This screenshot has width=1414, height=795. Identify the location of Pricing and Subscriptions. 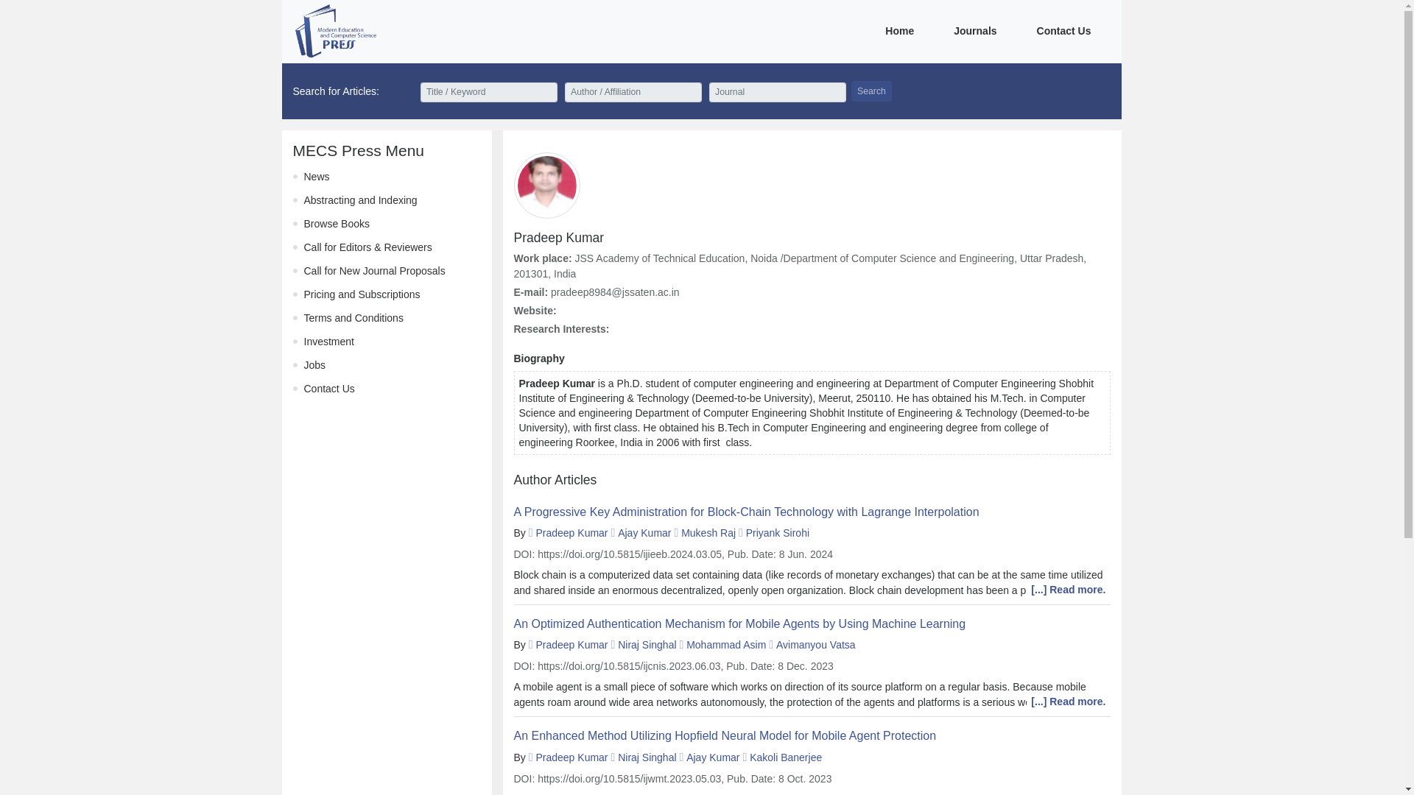
(362, 294).